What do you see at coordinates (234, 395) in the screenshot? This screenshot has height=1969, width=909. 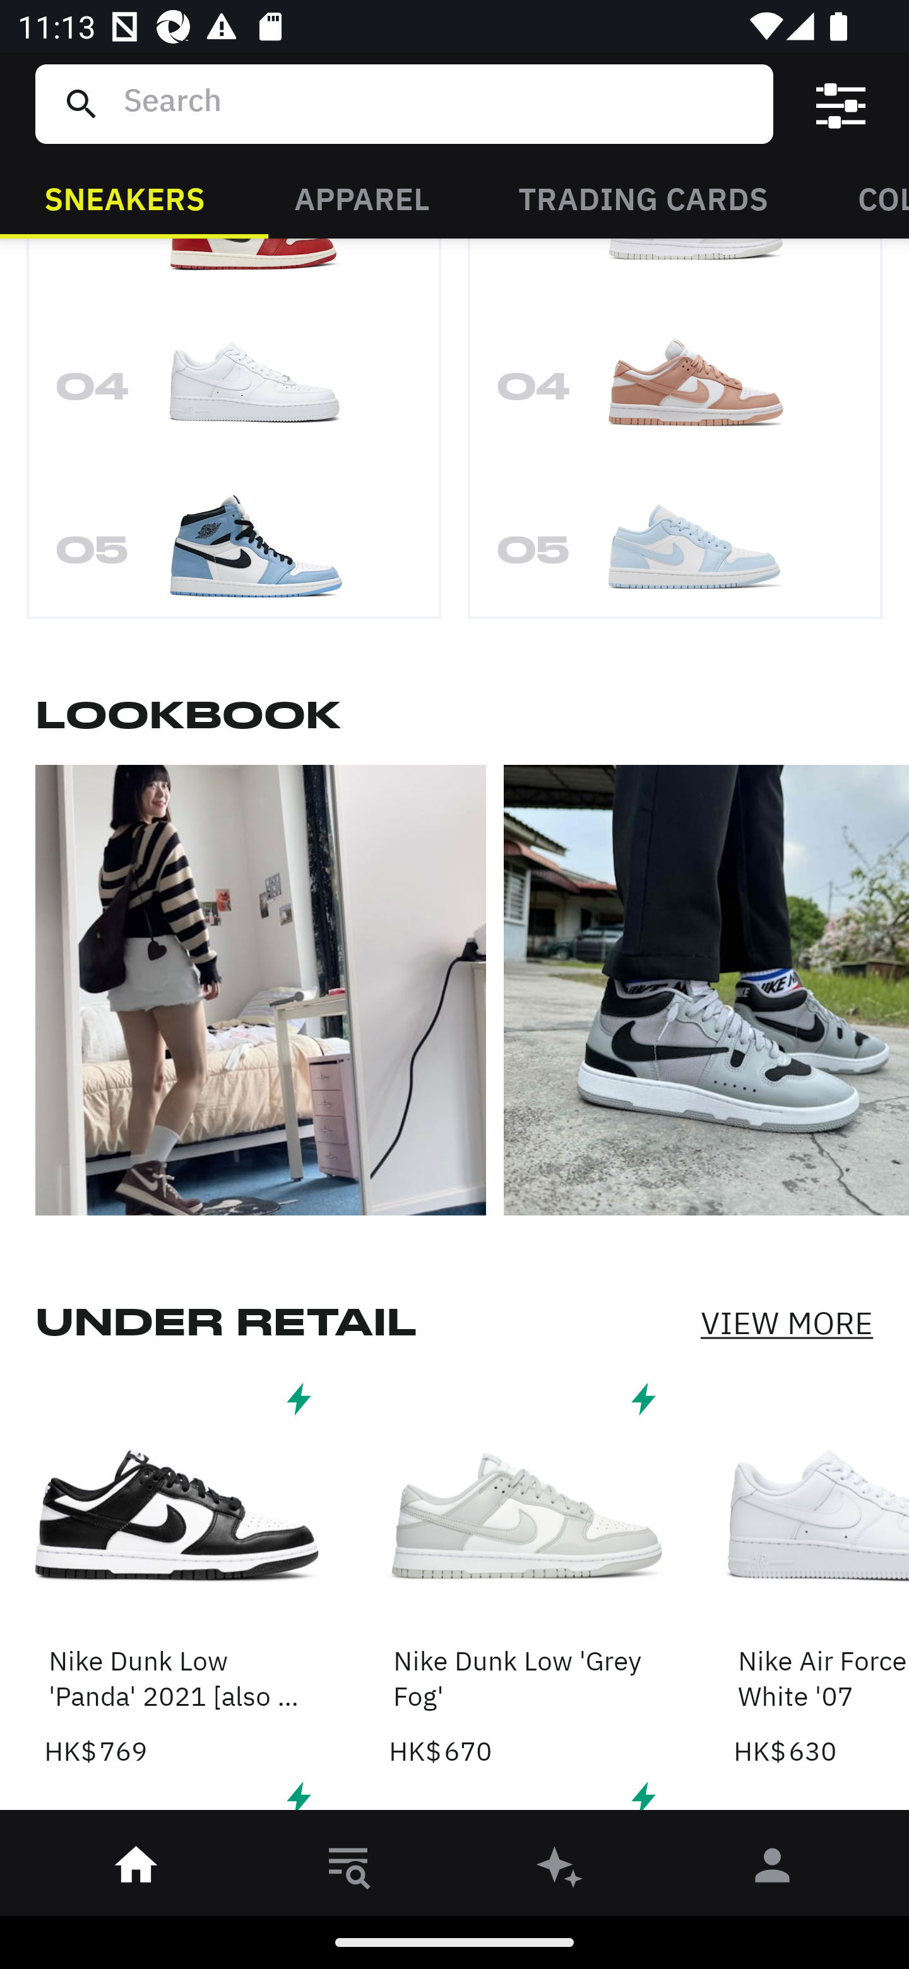 I see `04` at bounding box center [234, 395].